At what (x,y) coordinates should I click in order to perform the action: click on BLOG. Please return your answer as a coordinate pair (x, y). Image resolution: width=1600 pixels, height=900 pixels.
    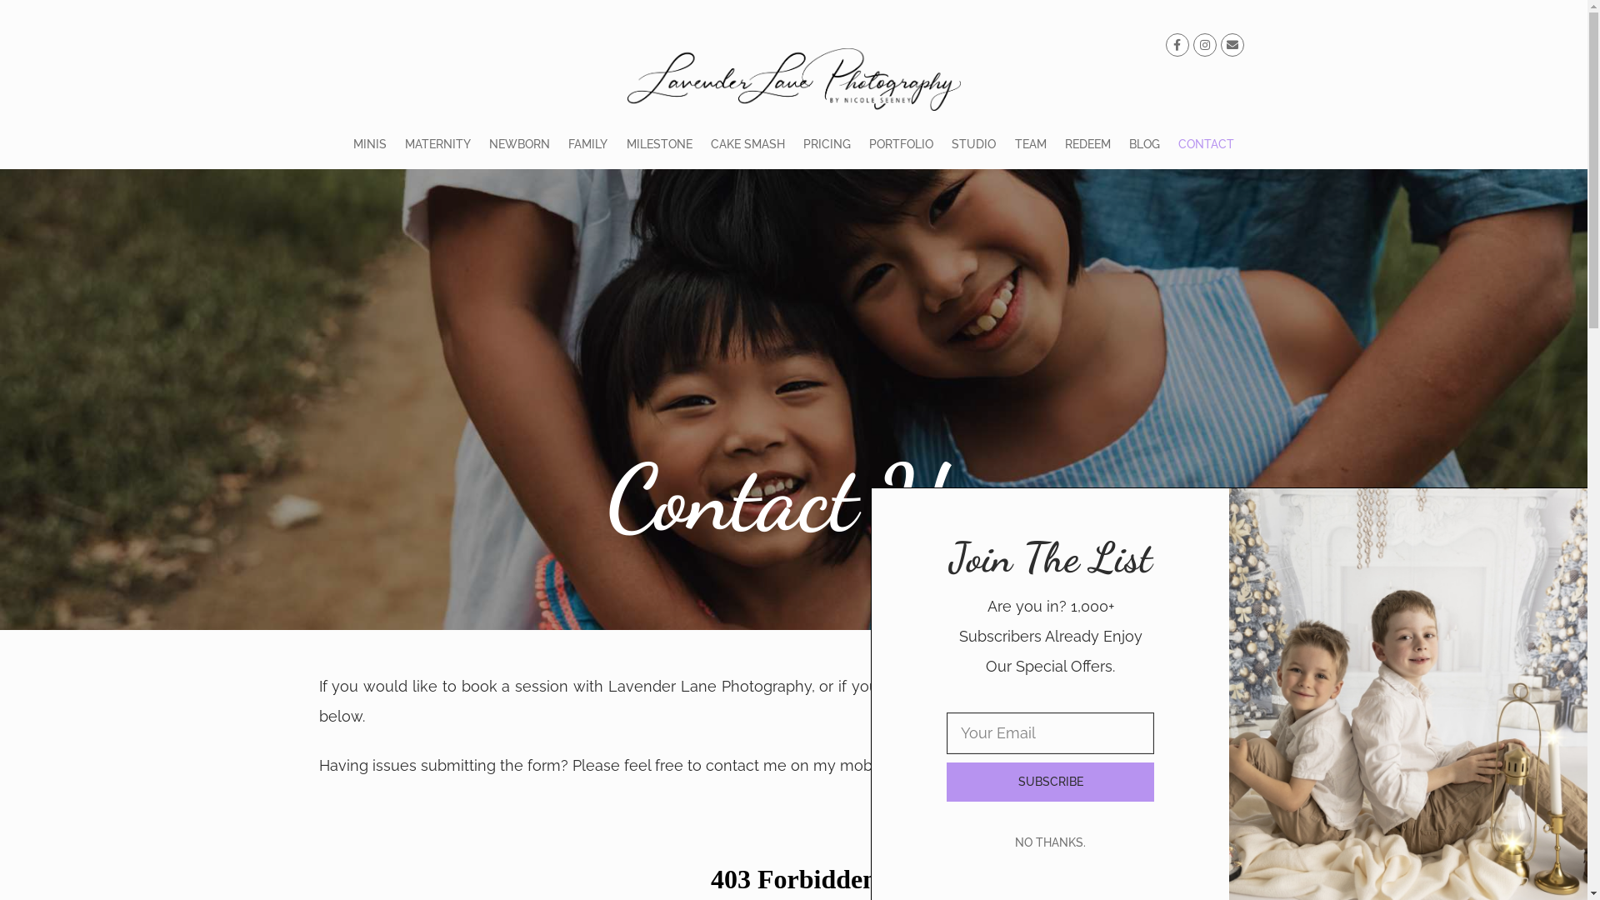
    Looking at the image, I should click on (1145, 144).